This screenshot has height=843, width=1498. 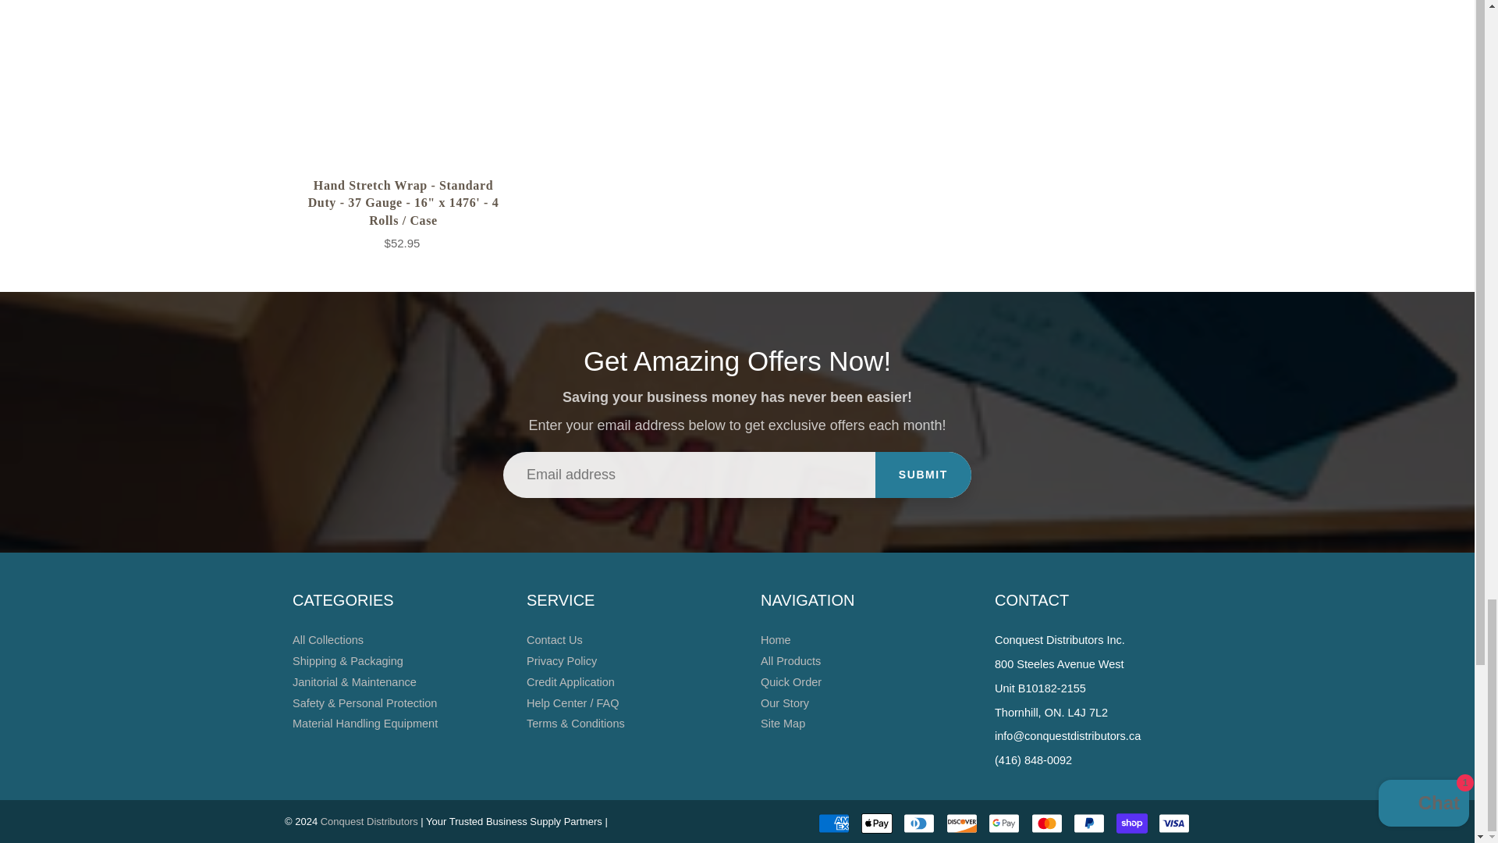 What do you see at coordinates (1173, 823) in the screenshot?
I see `Visa` at bounding box center [1173, 823].